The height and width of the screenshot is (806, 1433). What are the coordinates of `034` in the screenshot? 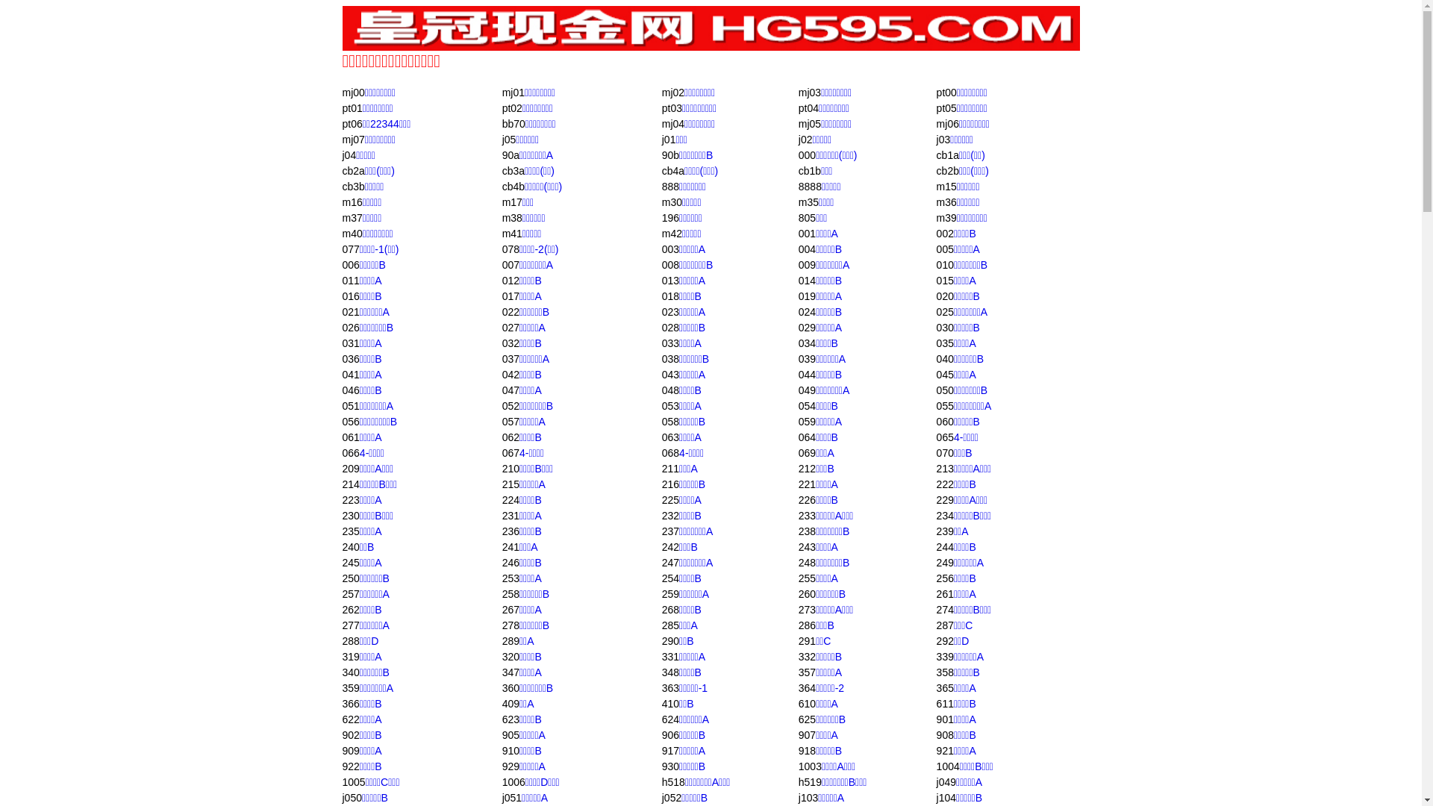 It's located at (808, 343).